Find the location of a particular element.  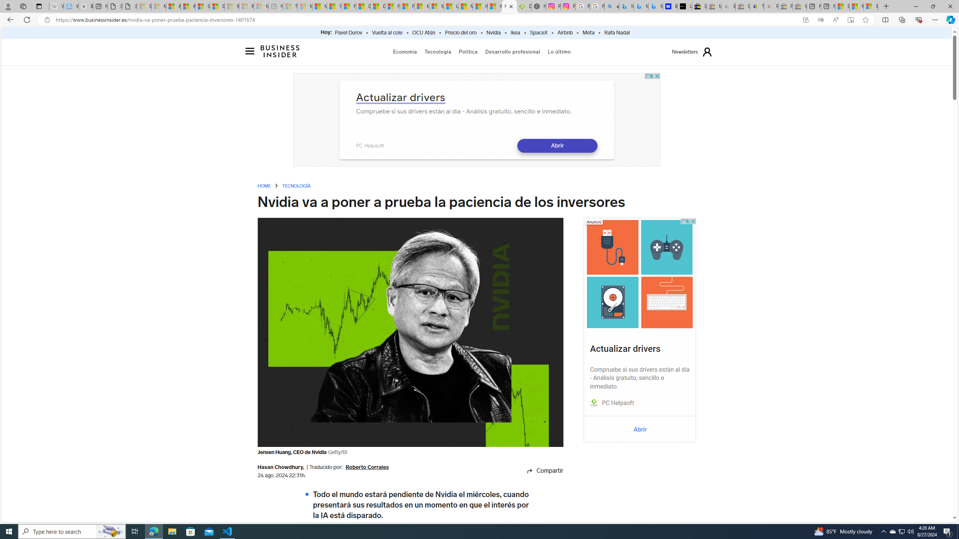

alabama high school quarterback dies - Search is located at coordinates (612, 6).